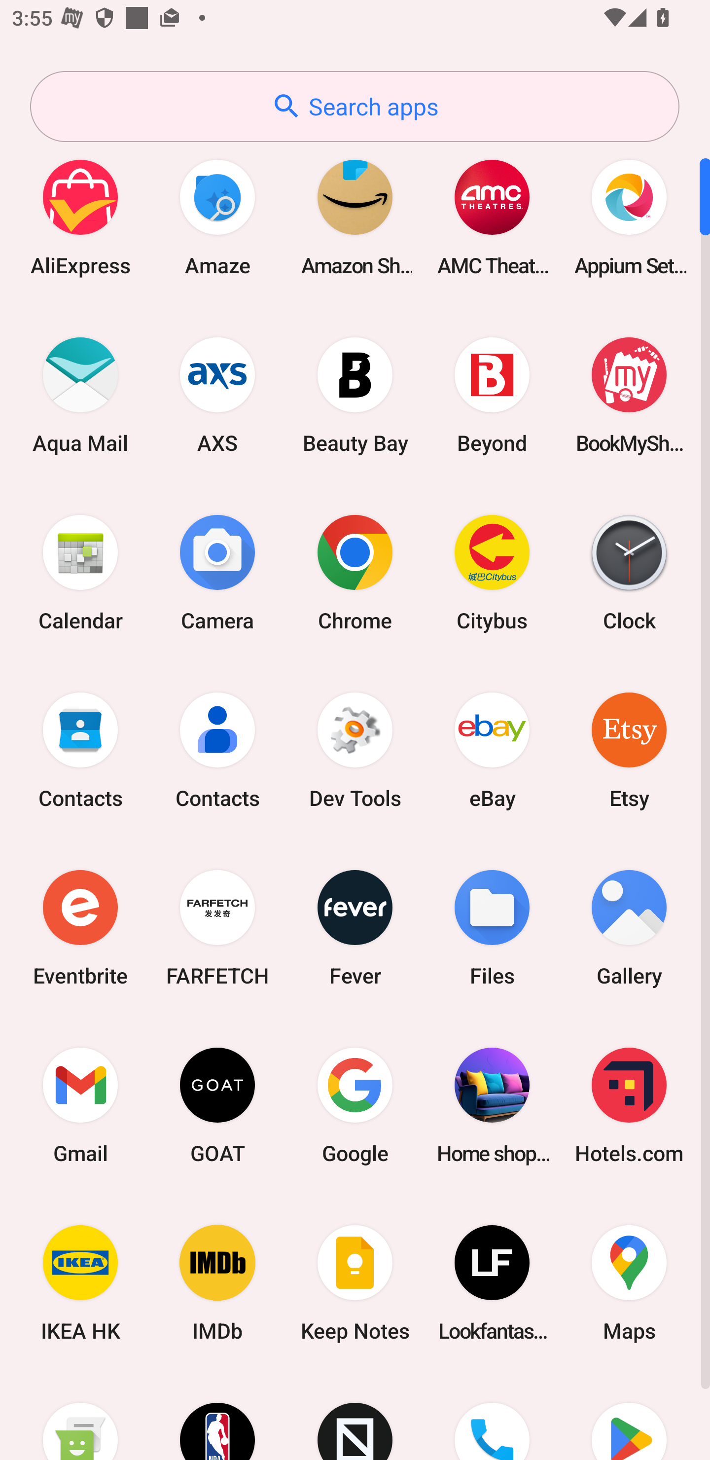 Image resolution: width=710 pixels, height=1460 pixels. Describe the element at coordinates (492, 395) in the screenshot. I see `Beyond` at that location.